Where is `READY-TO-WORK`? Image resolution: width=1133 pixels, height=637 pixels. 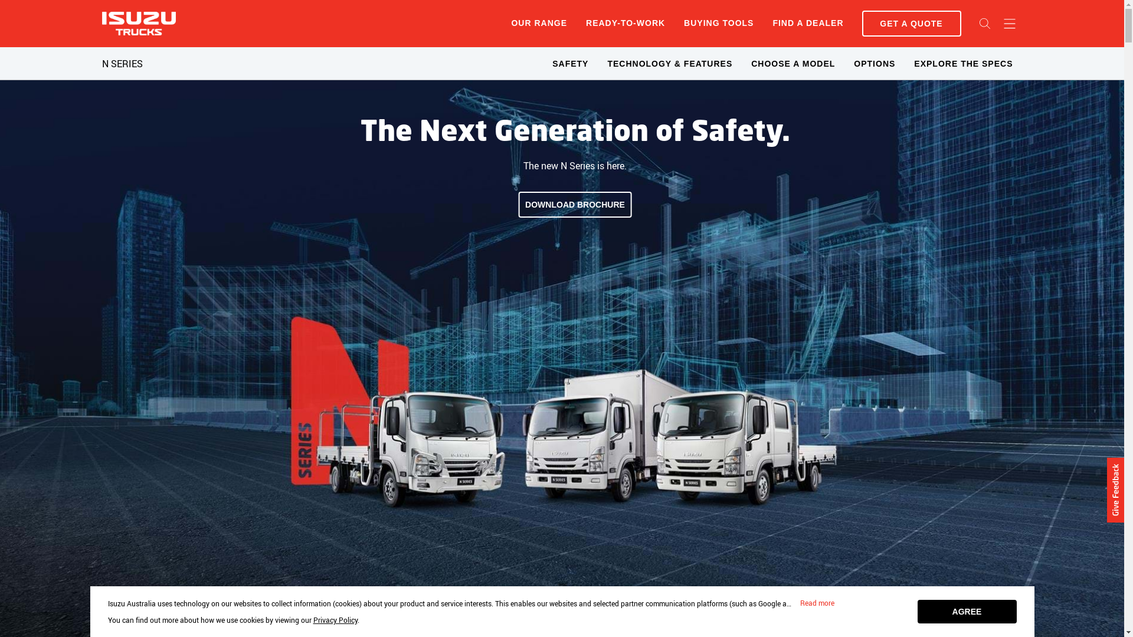
READY-TO-WORK is located at coordinates (626, 24).